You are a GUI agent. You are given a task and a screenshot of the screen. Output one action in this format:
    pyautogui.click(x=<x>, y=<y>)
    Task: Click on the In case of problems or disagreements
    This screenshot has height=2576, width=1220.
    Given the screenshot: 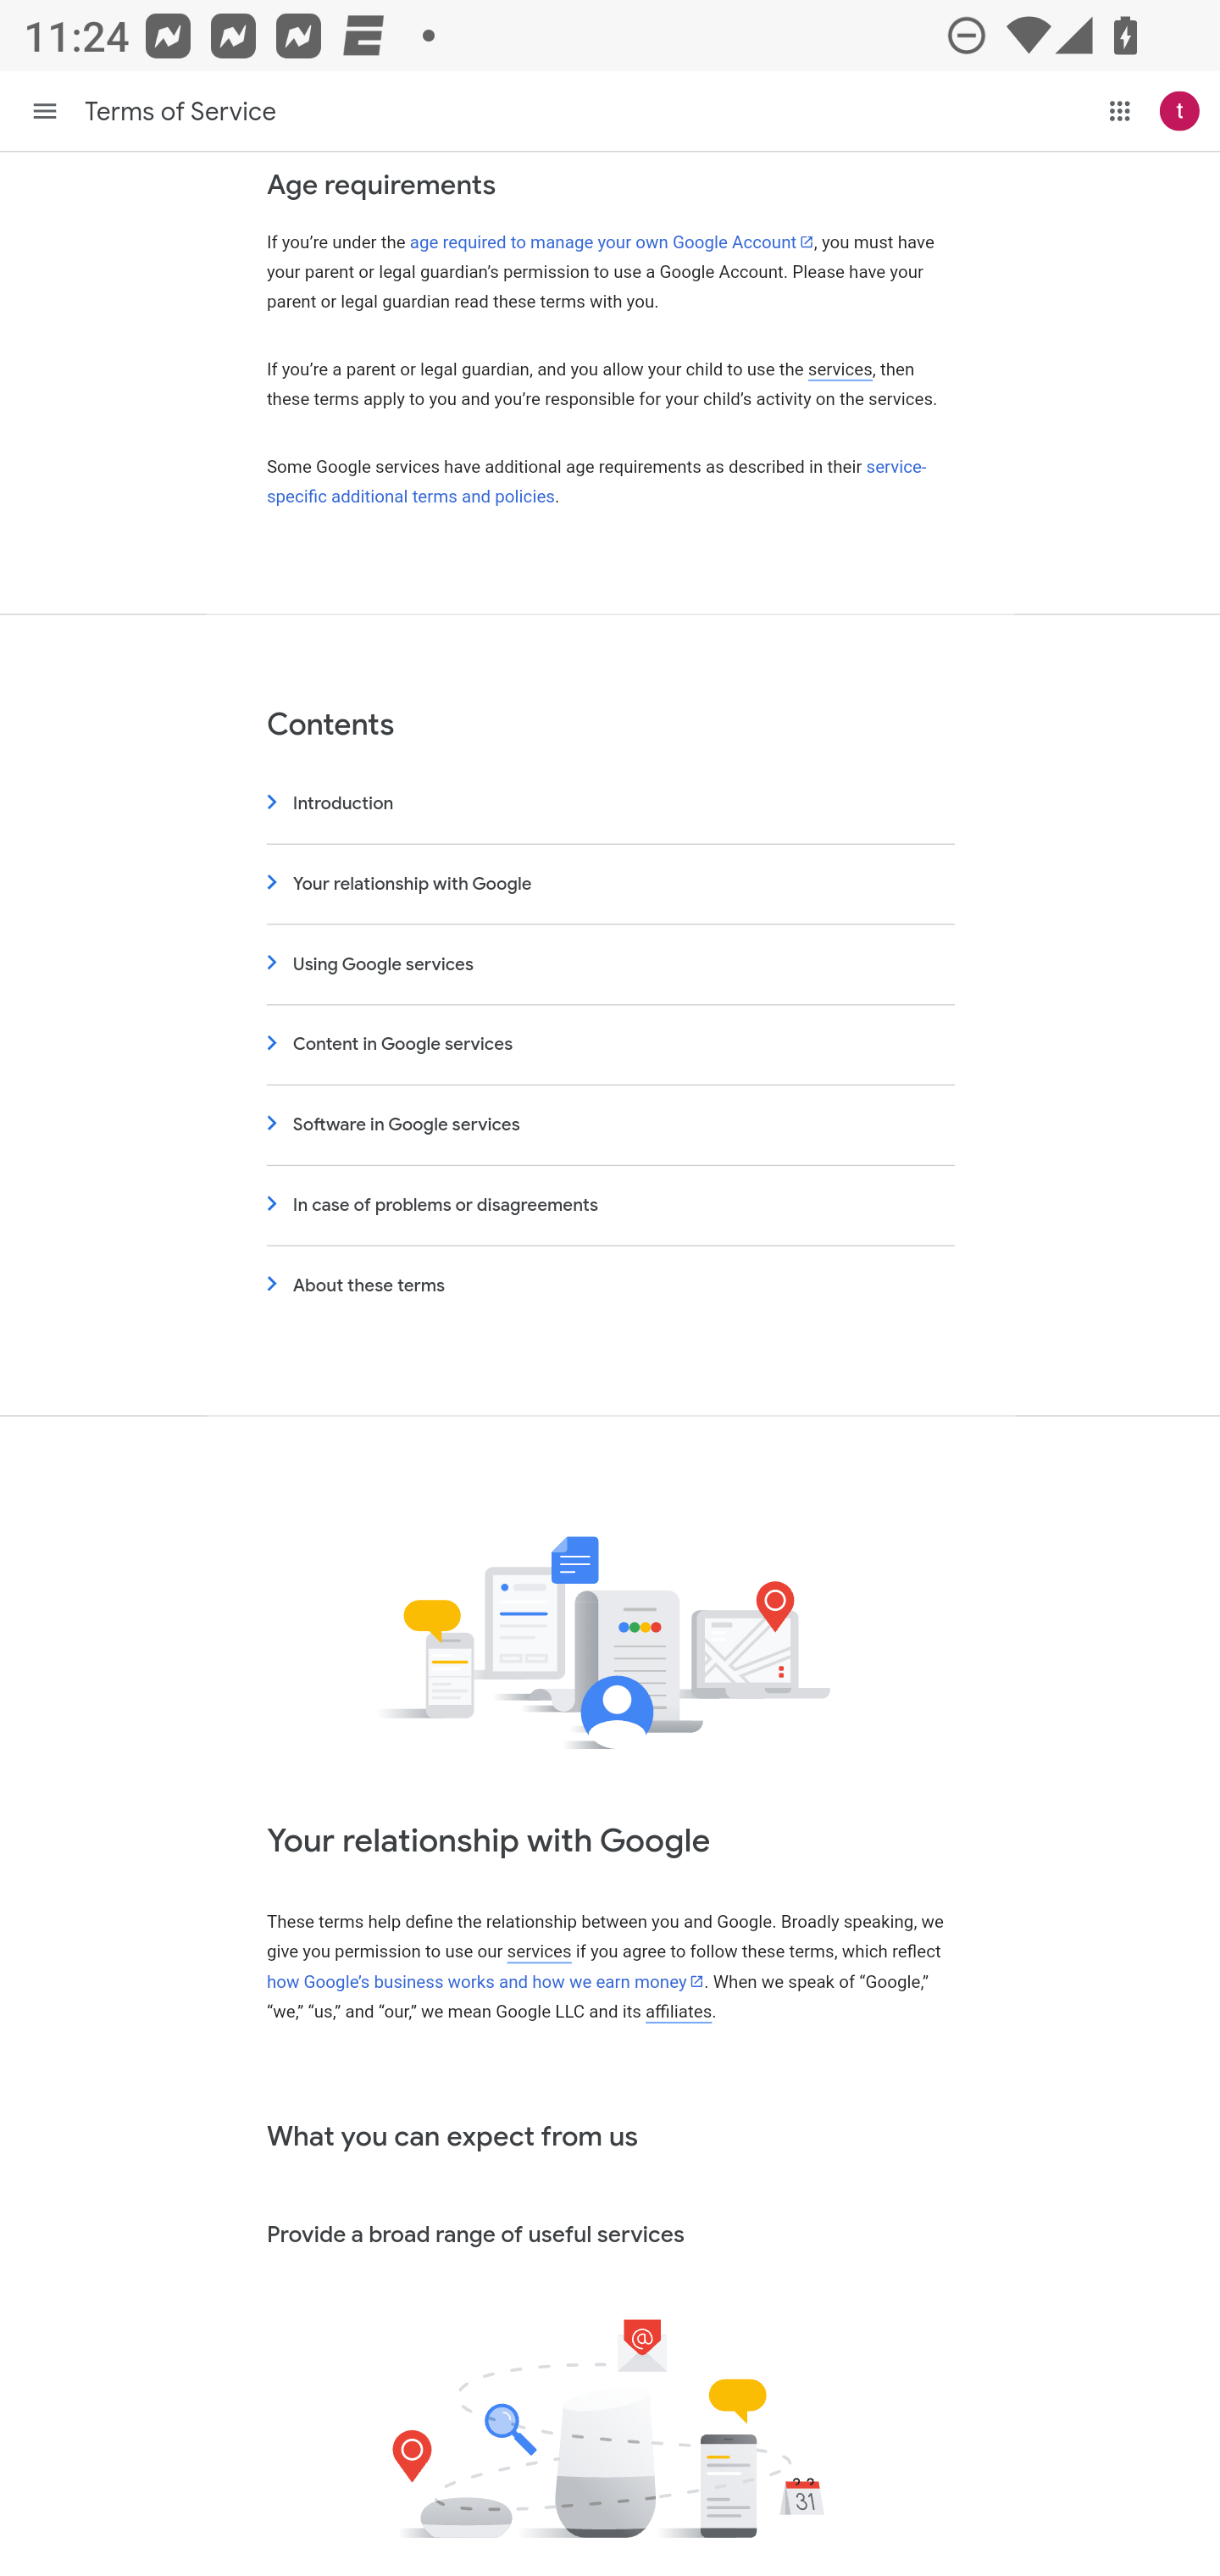 What is the action you would take?
    pyautogui.click(x=610, y=1205)
    